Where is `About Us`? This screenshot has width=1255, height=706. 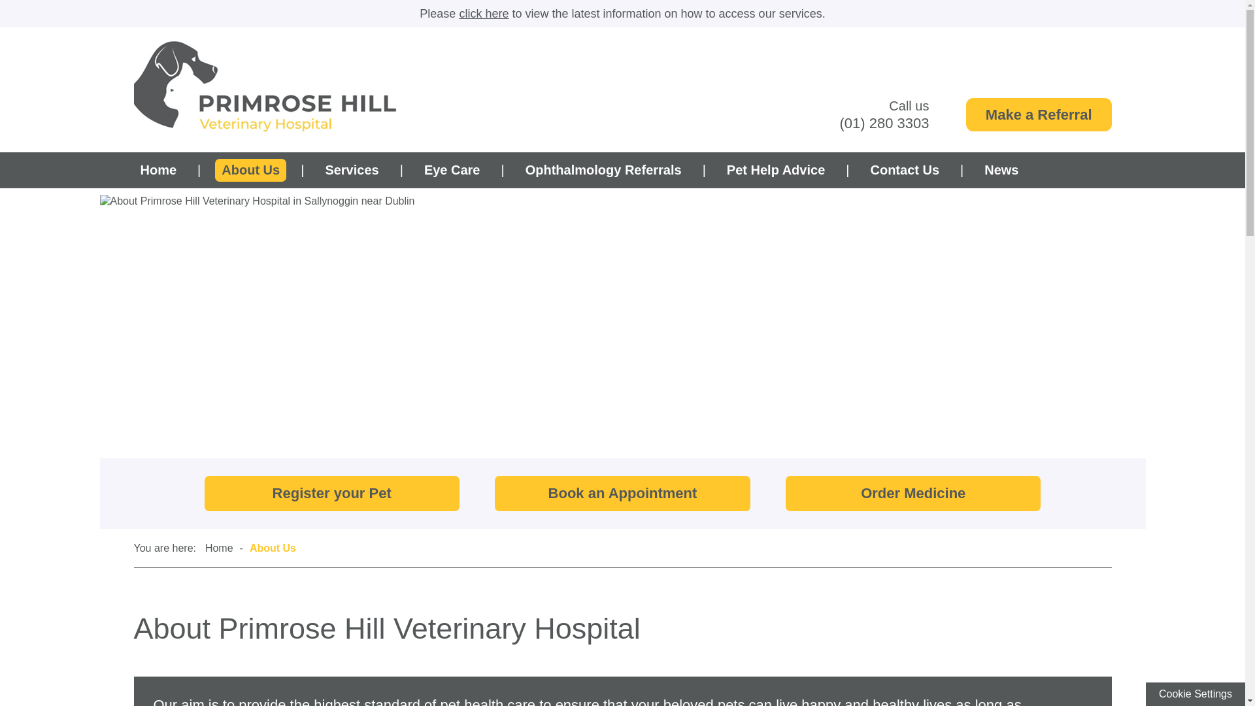 About Us is located at coordinates (250, 170).